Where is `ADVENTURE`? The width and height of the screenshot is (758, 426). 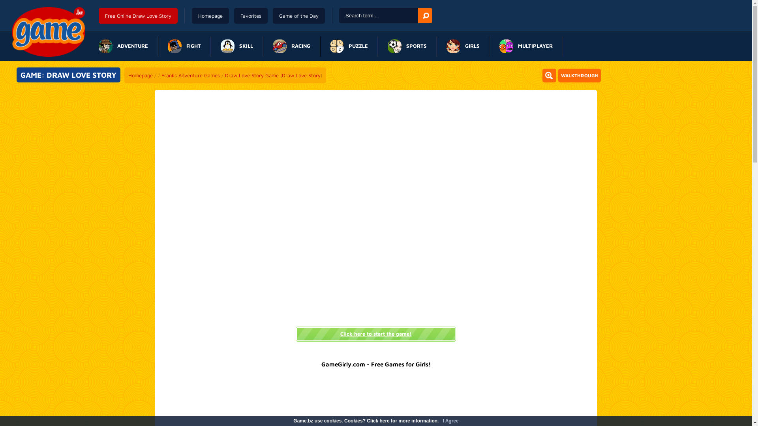 ADVENTURE is located at coordinates (124, 47).